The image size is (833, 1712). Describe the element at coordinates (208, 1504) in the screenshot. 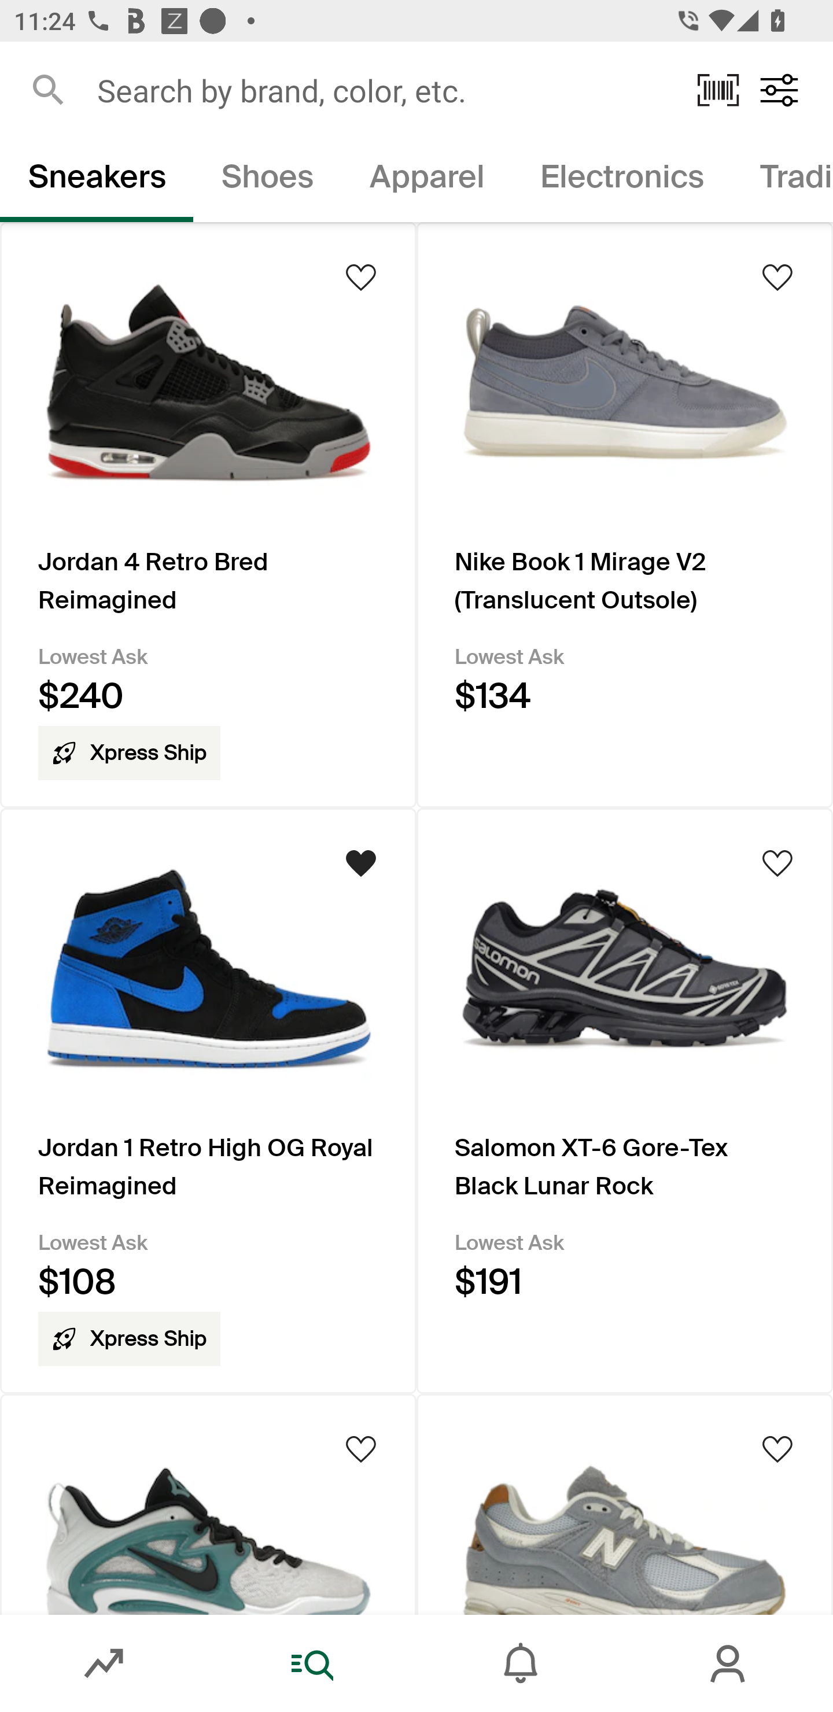

I see `Product Image` at that location.